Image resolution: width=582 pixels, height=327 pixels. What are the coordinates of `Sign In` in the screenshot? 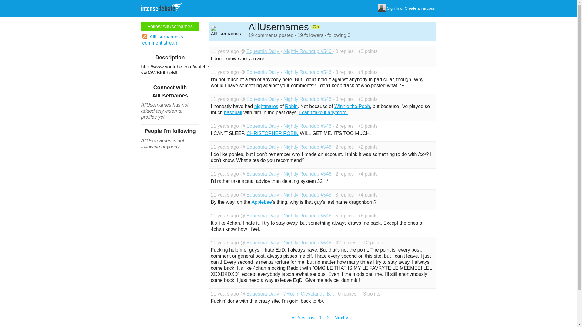 It's located at (393, 8).